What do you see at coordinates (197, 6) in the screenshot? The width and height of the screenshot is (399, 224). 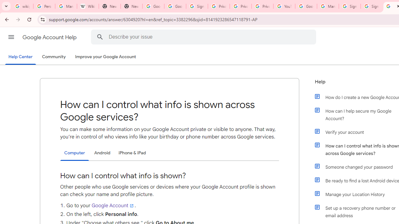 I see `Sign in - Google Accounts` at bounding box center [197, 6].